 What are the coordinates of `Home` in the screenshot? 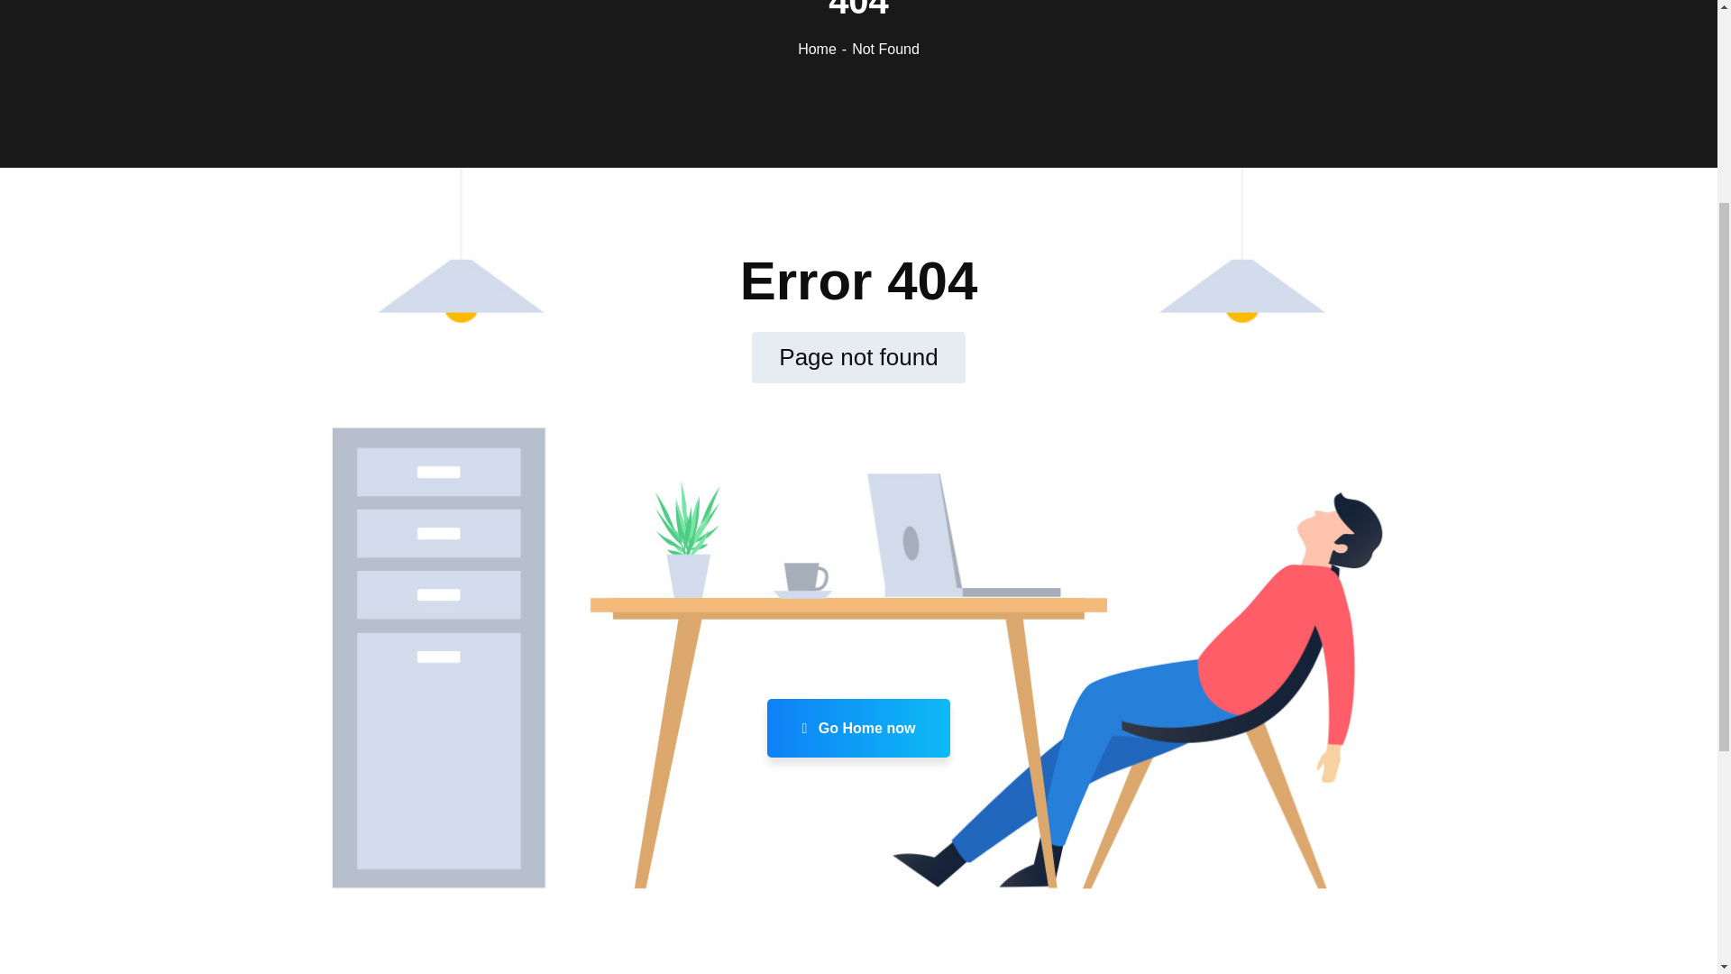 It's located at (610, 411).